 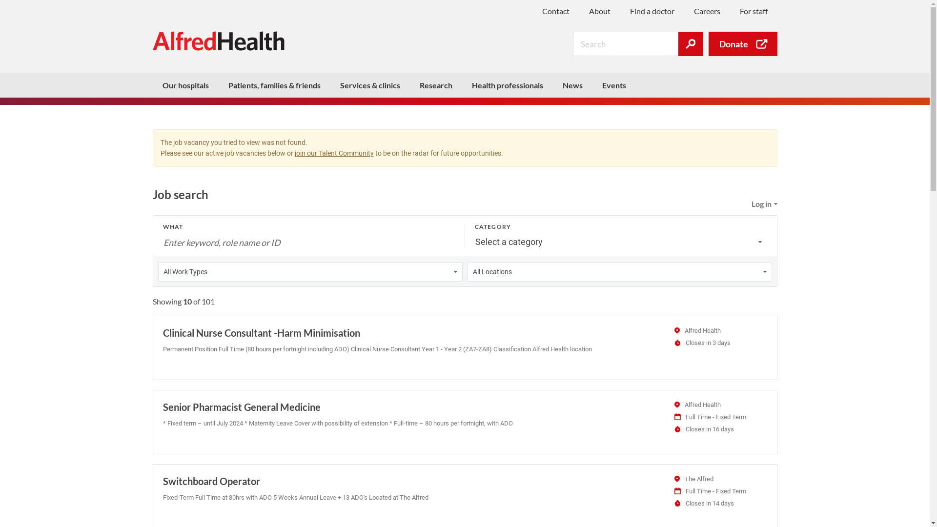 What do you see at coordinates (274, 85) in the screenshot?
I see `Patients, families & friends` at bounding box center [274, 85].